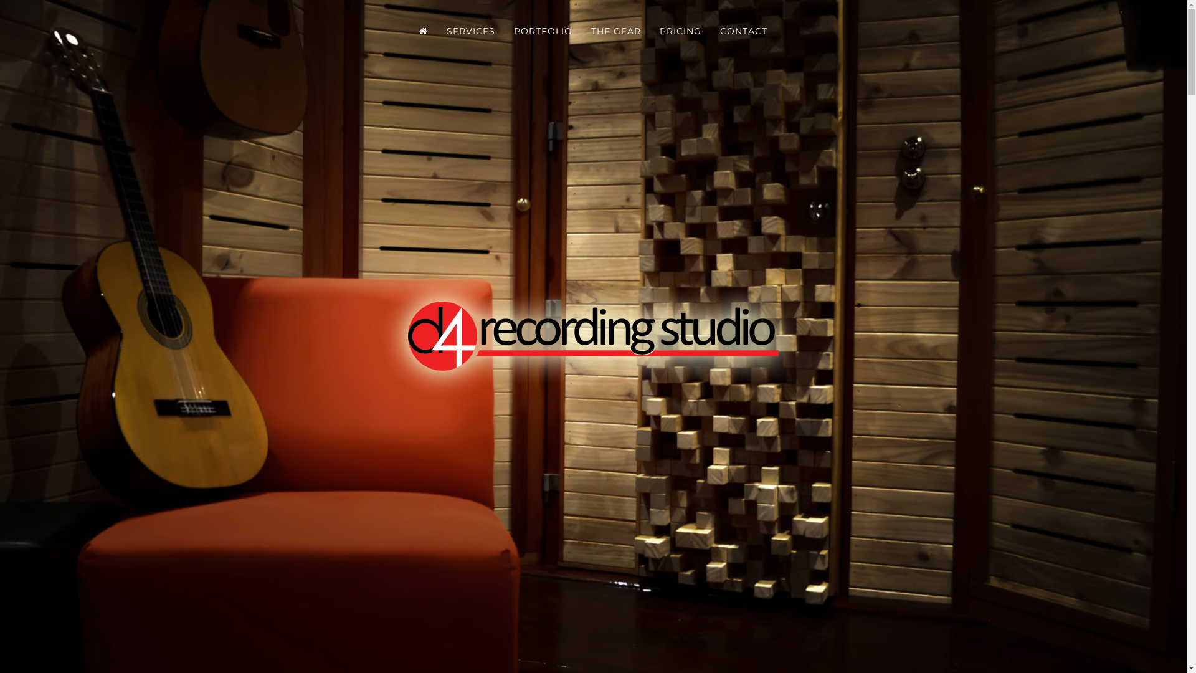 The width and height of the screenshot is (1196, 673). Describe the element at coordinates (744, 31) in the screenshot. I see `CONTACT` at that location.